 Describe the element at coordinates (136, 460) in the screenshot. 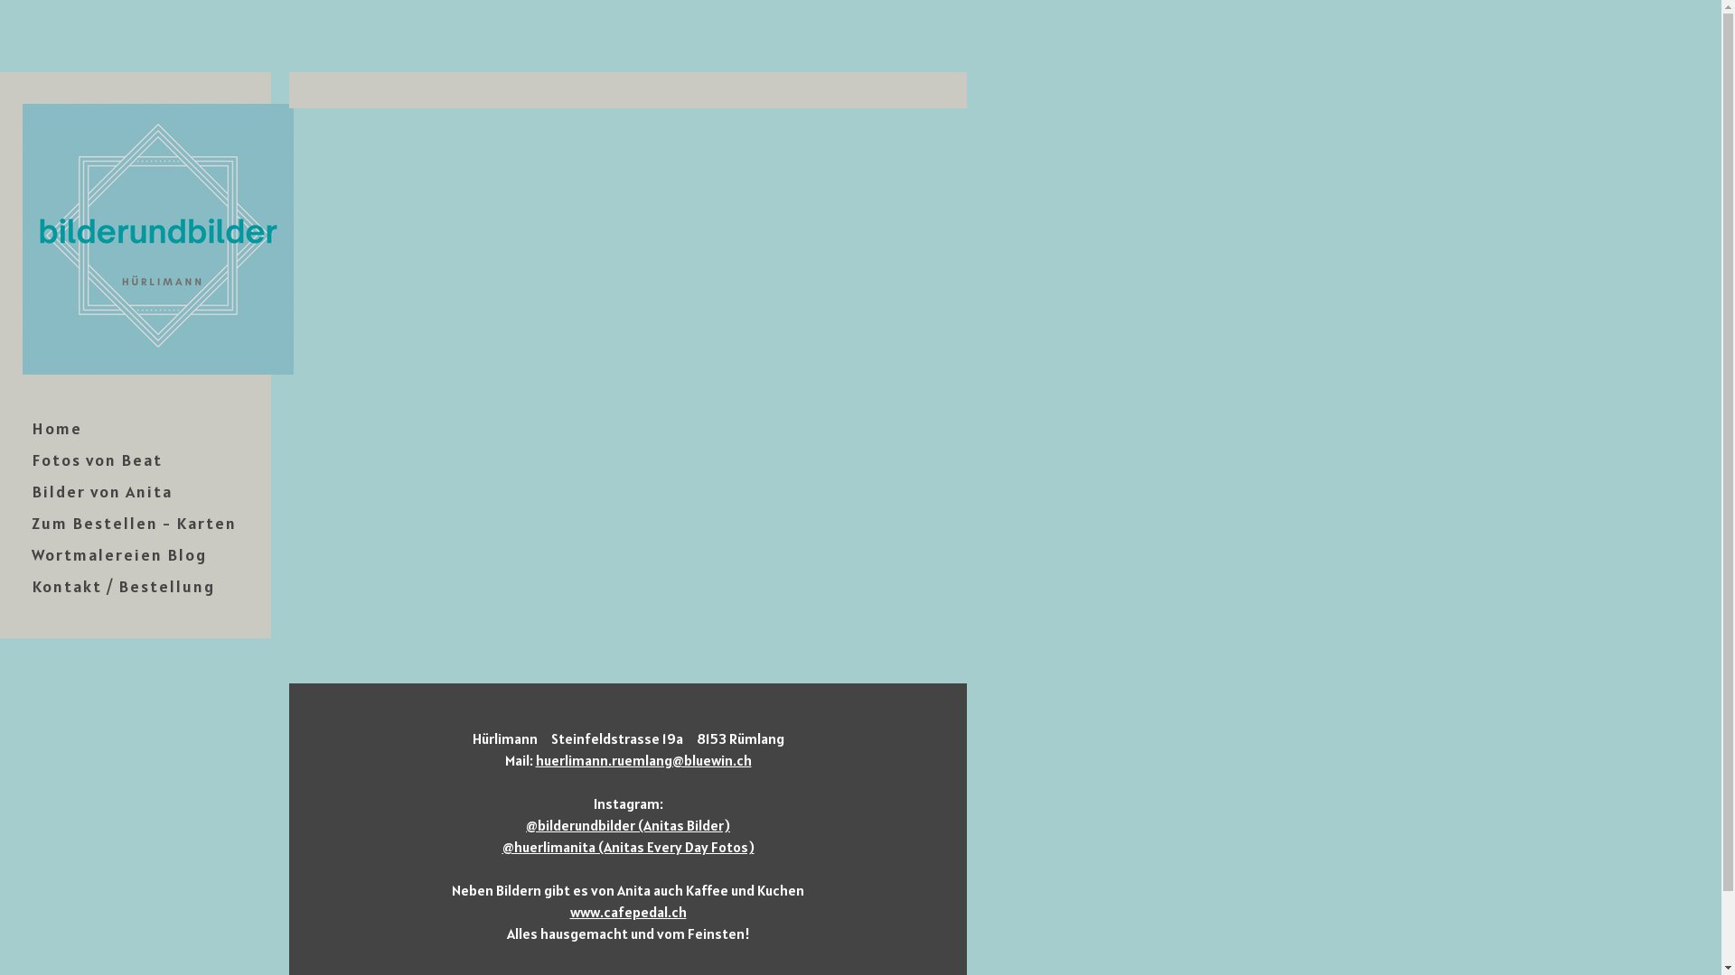

I see `Fotos von Beat` at that location.